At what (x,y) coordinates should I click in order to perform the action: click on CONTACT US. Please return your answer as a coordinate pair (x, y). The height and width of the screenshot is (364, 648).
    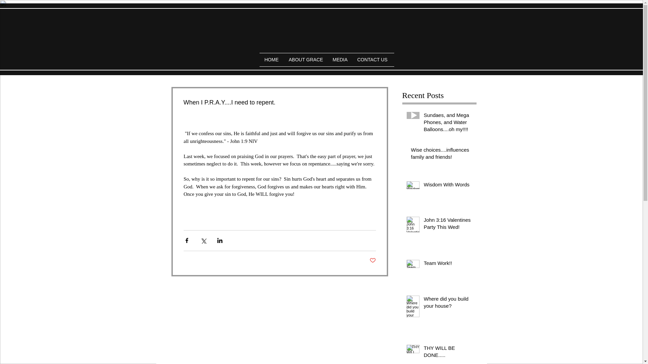
    Looking at the image, I should click on (373, 59).